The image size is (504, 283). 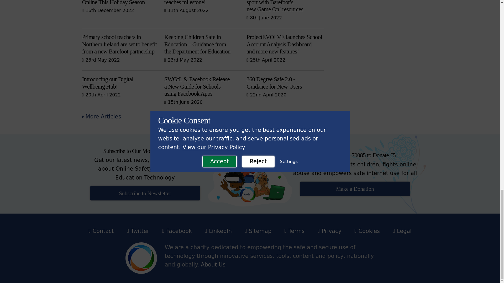 What do you see at coordinates (120, 85) in the screenshot?
I see `Twitter` at bounding box center [120, 85].